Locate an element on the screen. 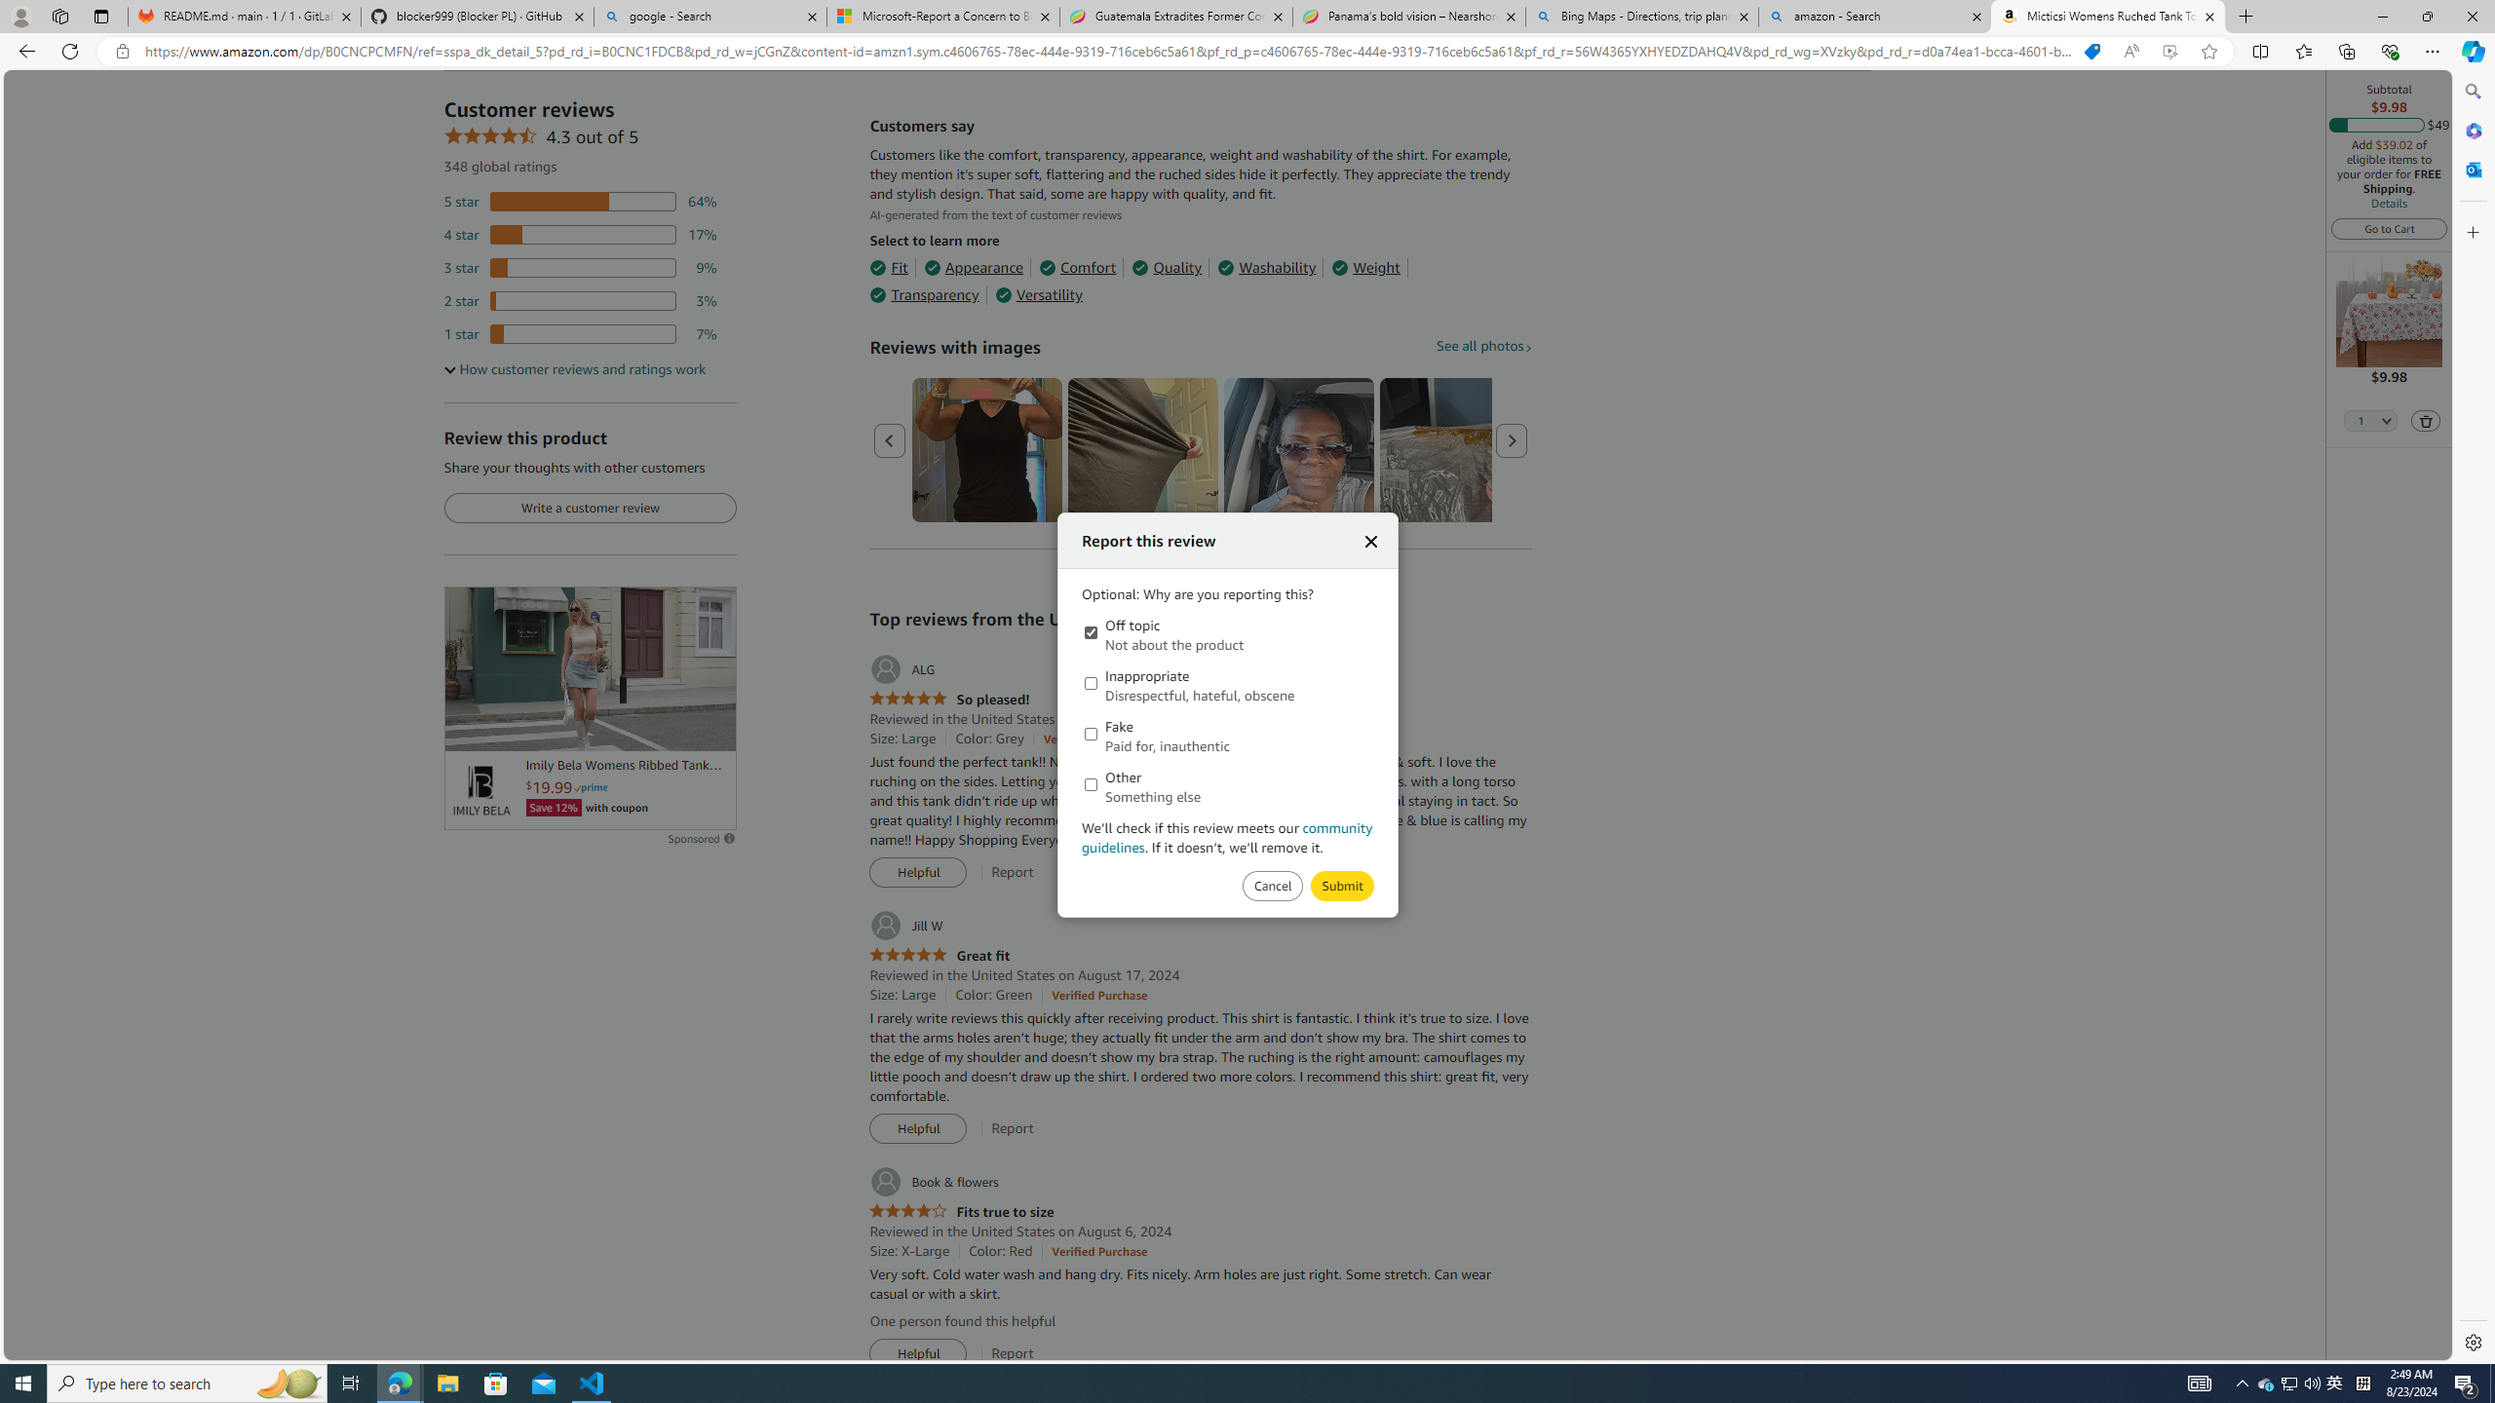 The height and width of the screenshot is (1403, 2495). Versatility is located at coordinates (1037, 294).